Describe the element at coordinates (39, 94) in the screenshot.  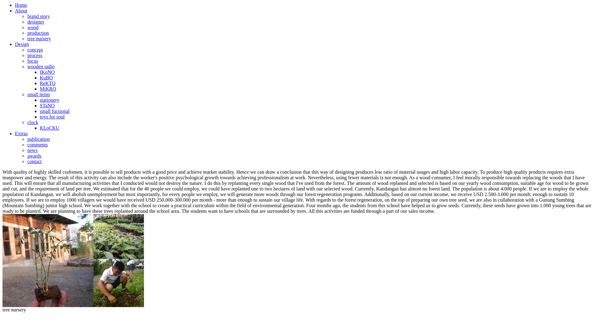
I see `small items` at that location.